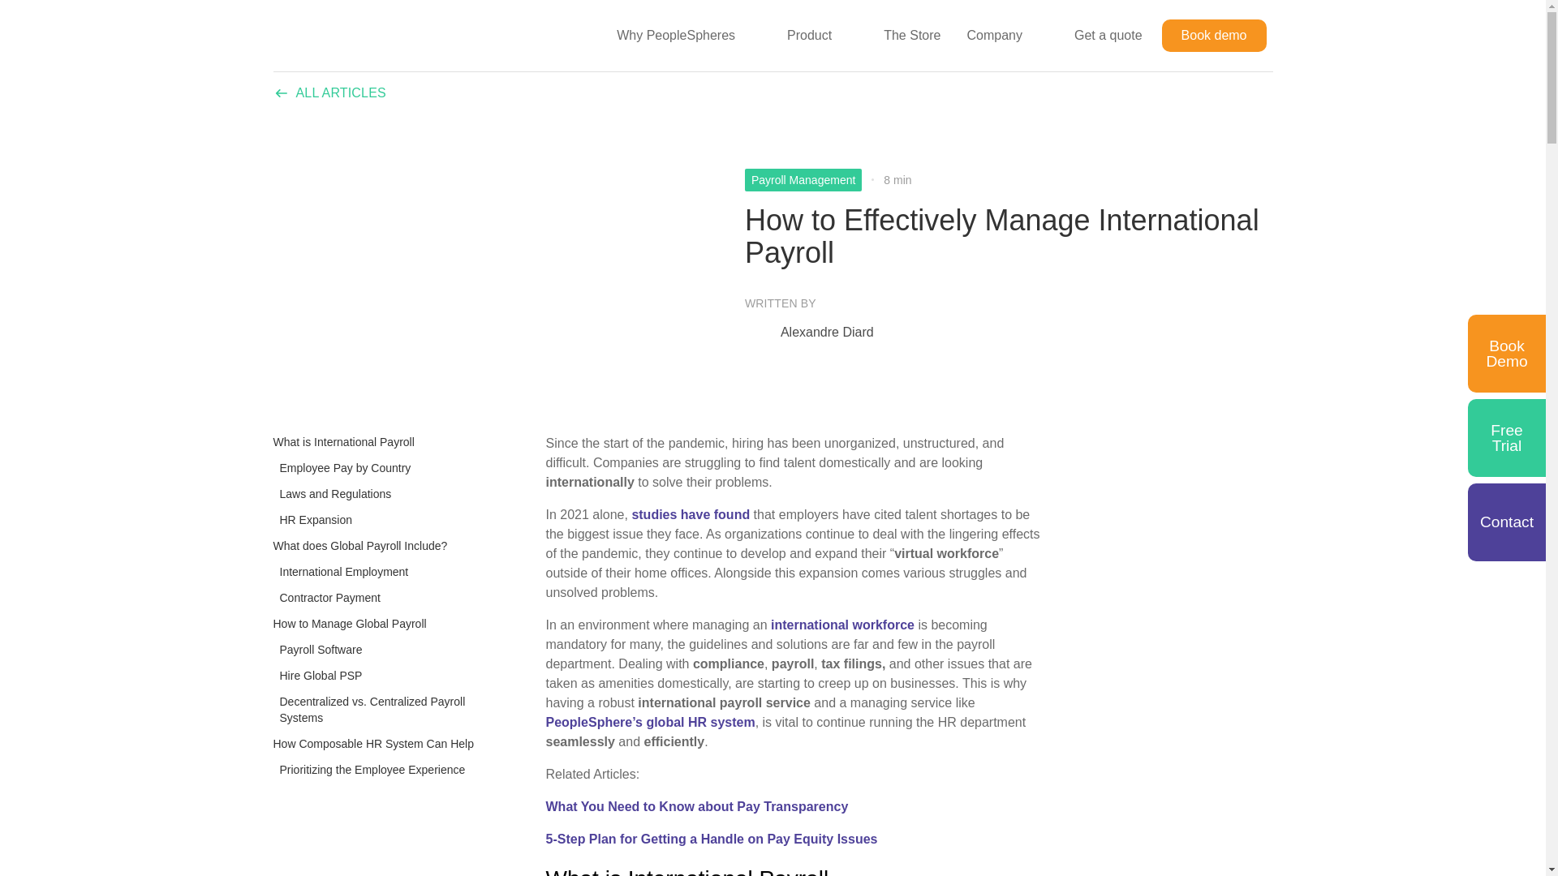 The height and width of the screenshot is (876, 1558). Describe the element at coordinates (803, 35) in the screenshot. I see `Product` at that location.